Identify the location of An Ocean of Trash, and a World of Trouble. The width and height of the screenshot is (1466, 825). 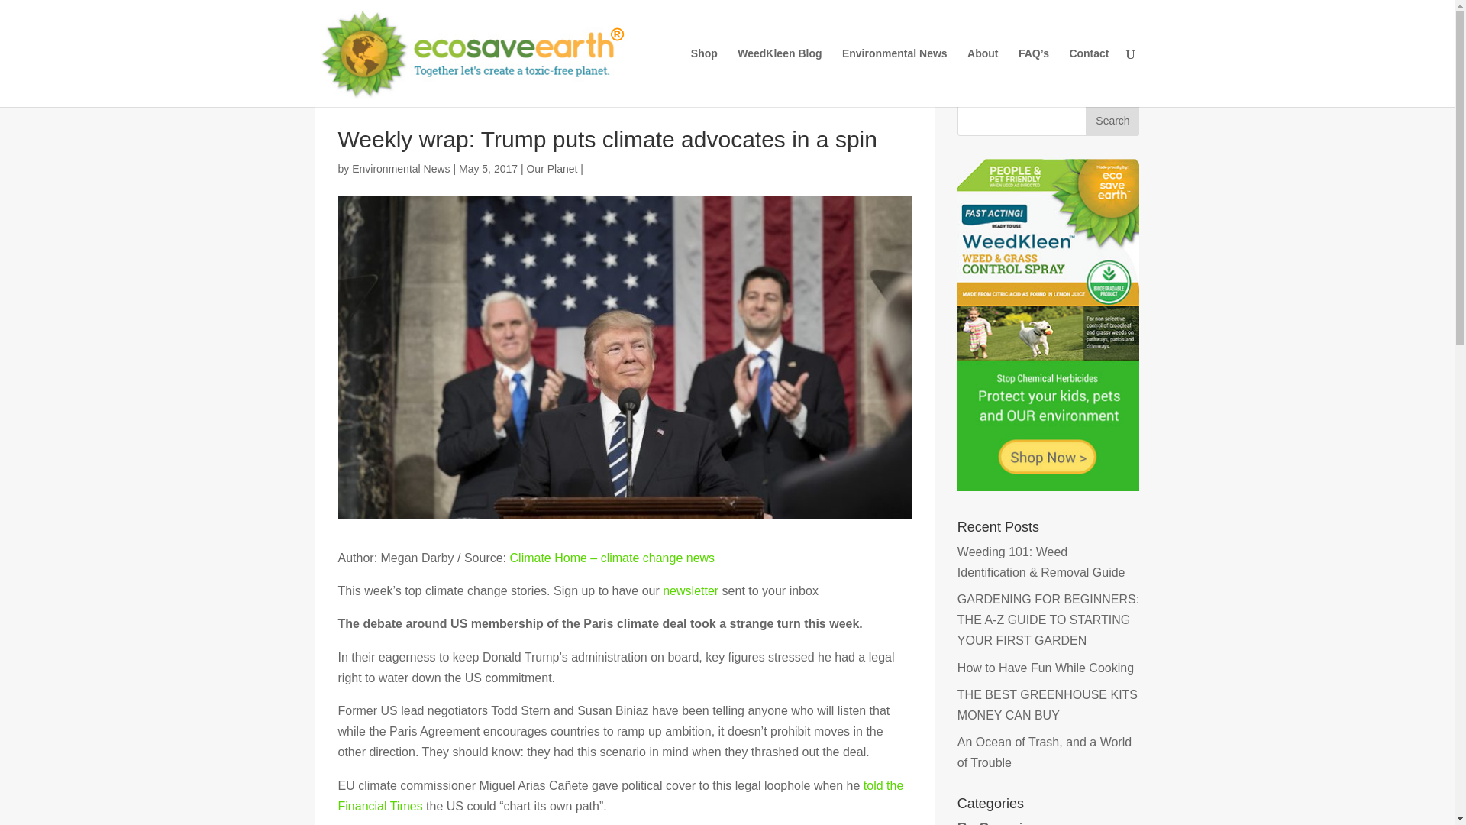
(1045, 752).